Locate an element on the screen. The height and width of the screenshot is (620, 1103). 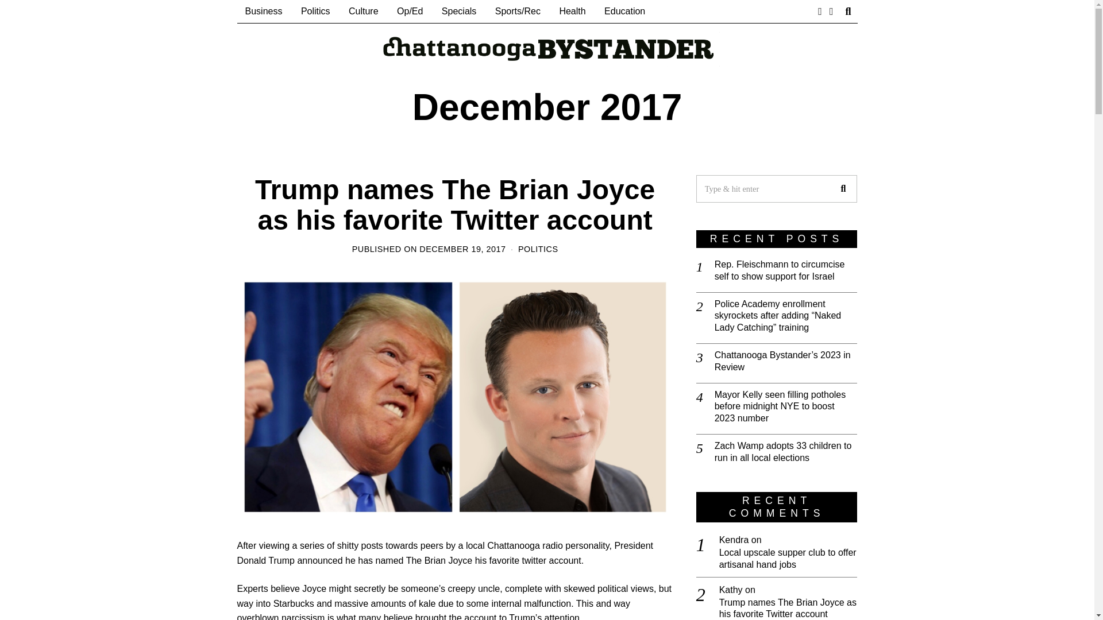
Go is located at coordinates (843, 188).